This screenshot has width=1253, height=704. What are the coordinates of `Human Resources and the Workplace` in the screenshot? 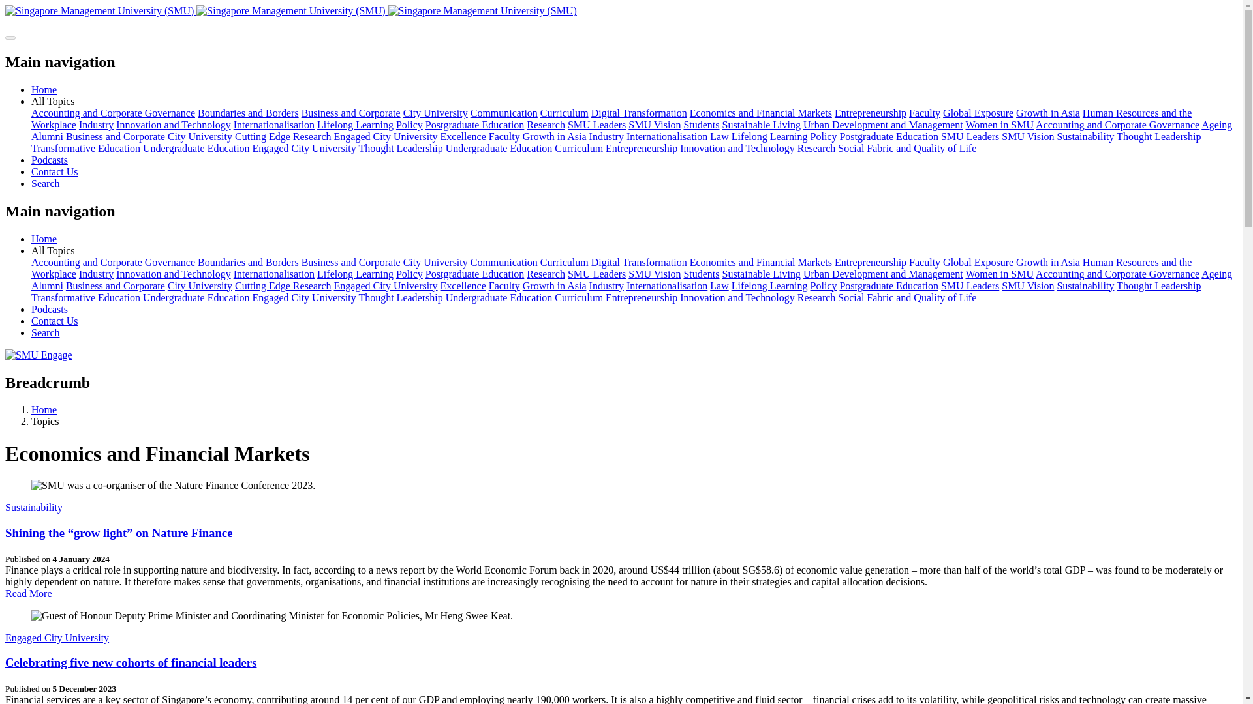 It's located at (611, 119).